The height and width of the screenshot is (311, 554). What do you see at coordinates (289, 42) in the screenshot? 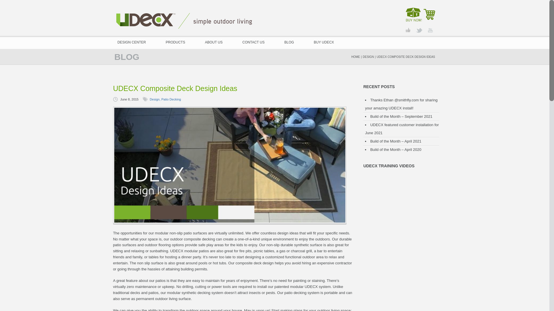
I see `BLOG` at bounding box center [289, 42].